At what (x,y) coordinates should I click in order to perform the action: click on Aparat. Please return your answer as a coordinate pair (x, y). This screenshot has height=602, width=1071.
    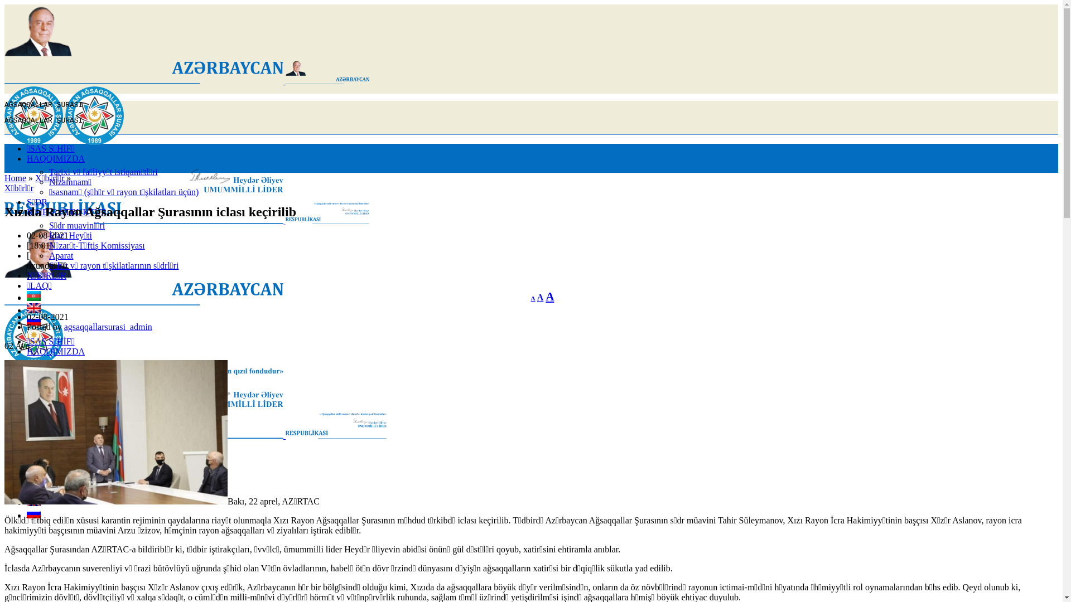
    Looking at the image, I should click on (61, 448).